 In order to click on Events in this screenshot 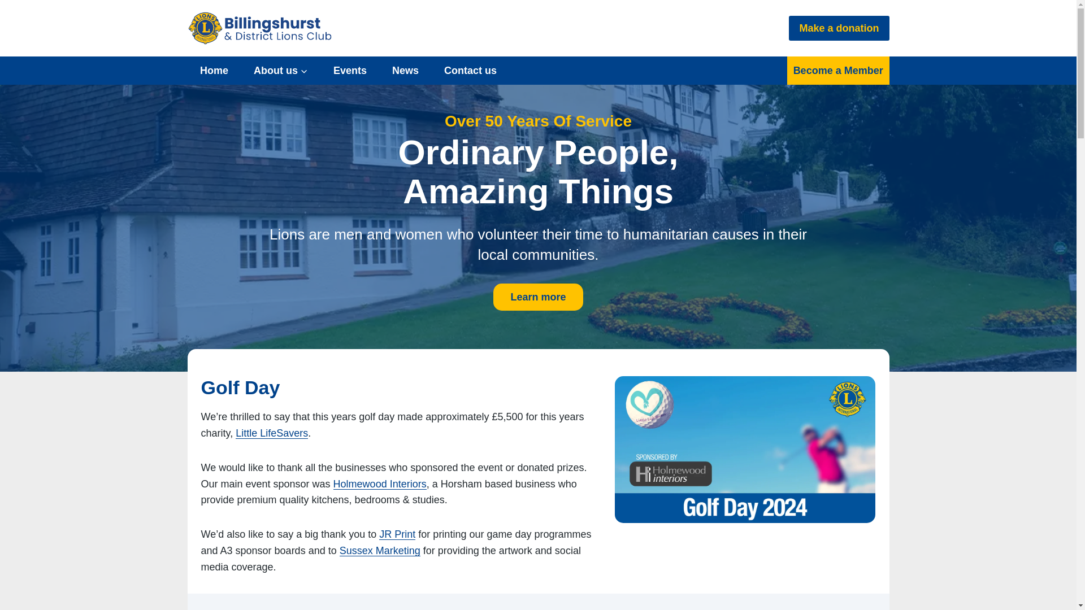, I will do `click(350, 71)`.